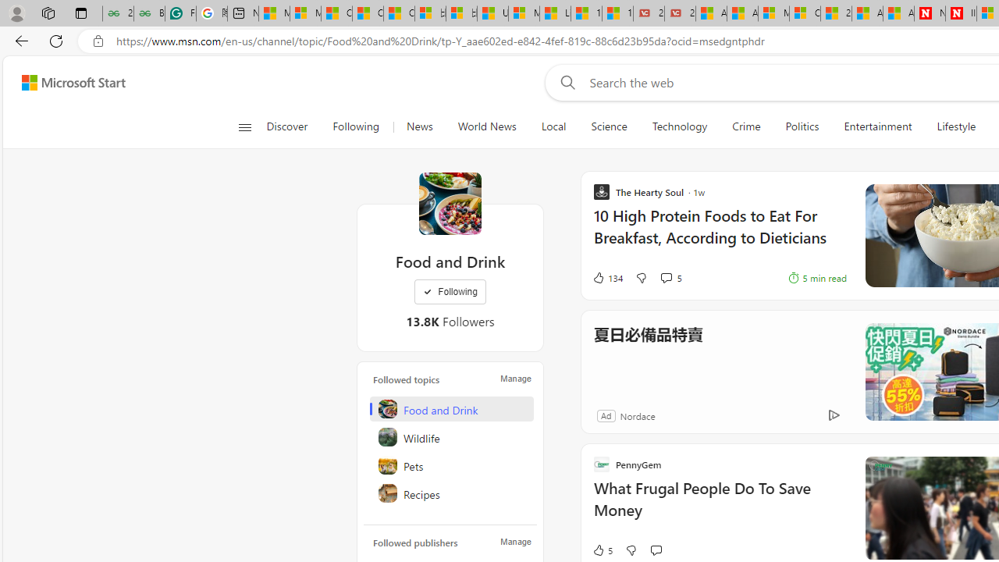 Image resolution: width=999 pixels, height=562 pixels. What do you see at coordinates (356, 126) in the screenshot?
I see `Following` at bounding box center [356, 126].